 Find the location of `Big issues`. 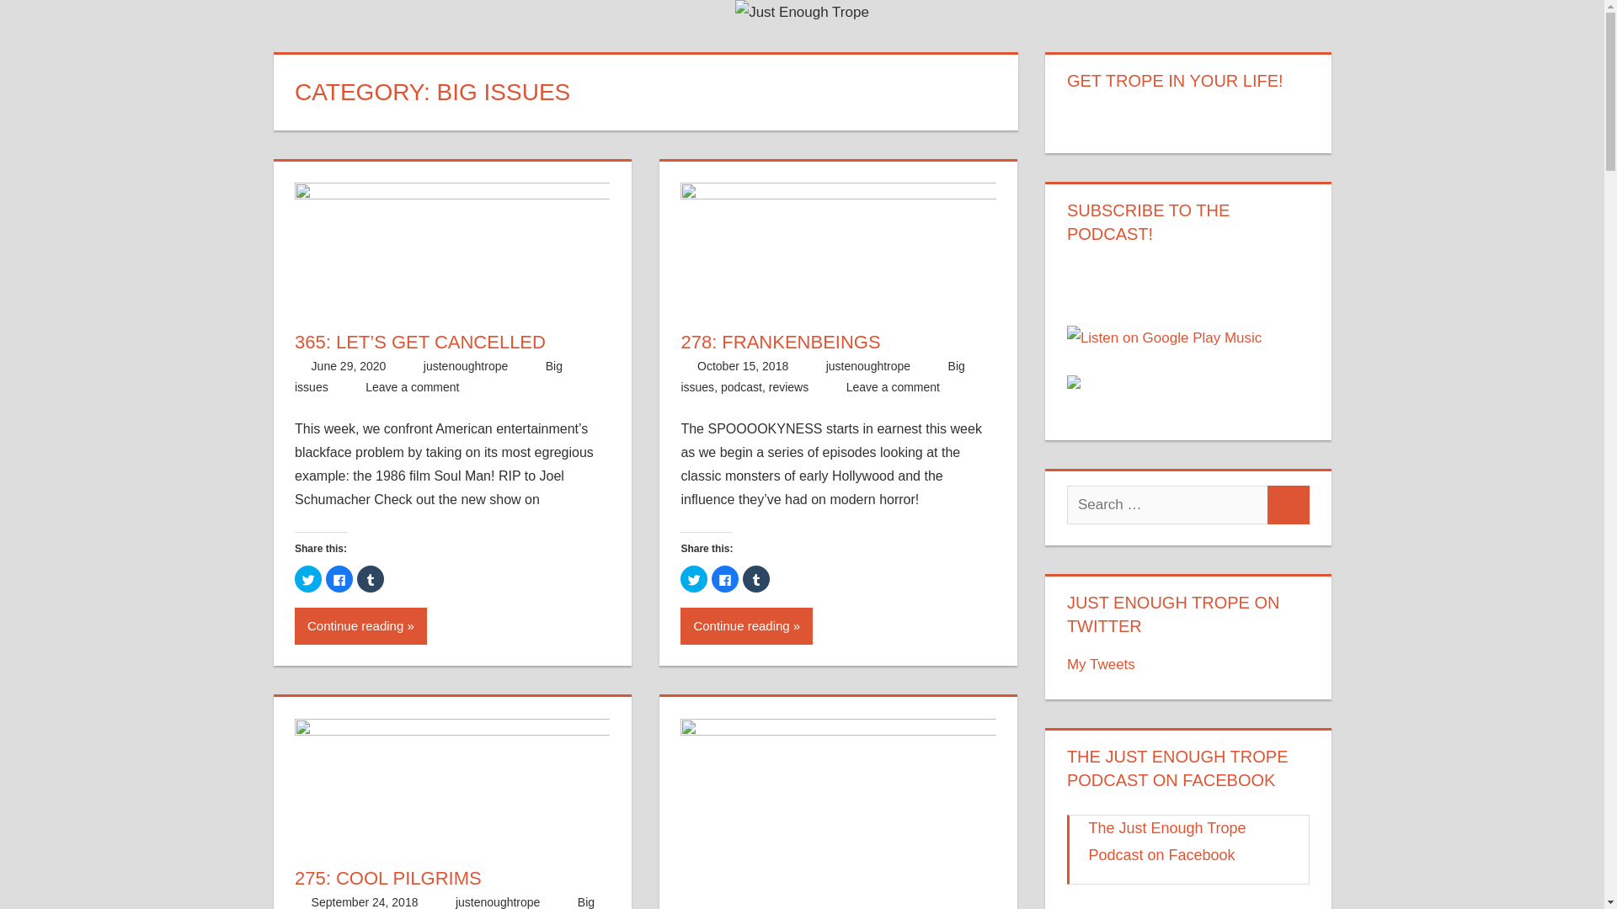

Big issues is located at coordinates (445, 902).